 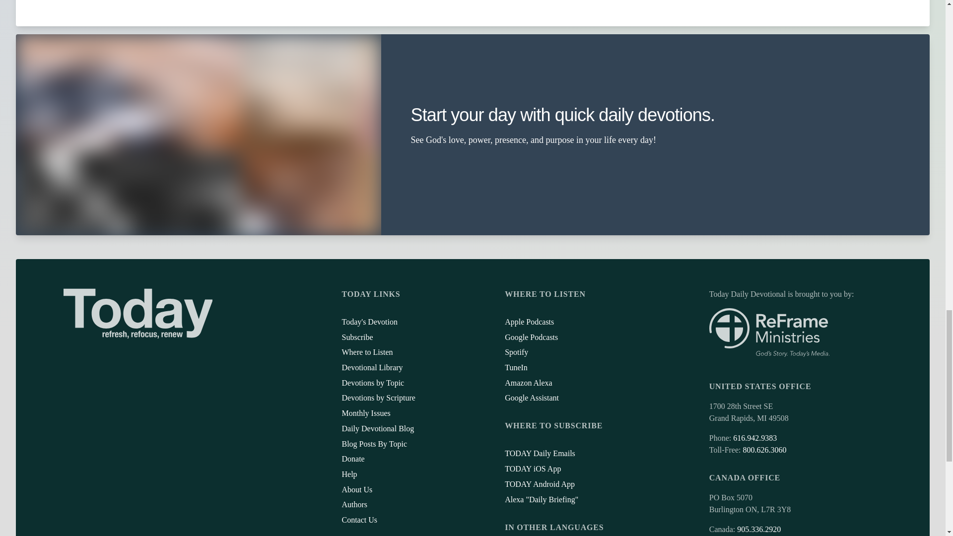 I want to click on Monthly Issues, so click(x=365, y=413).